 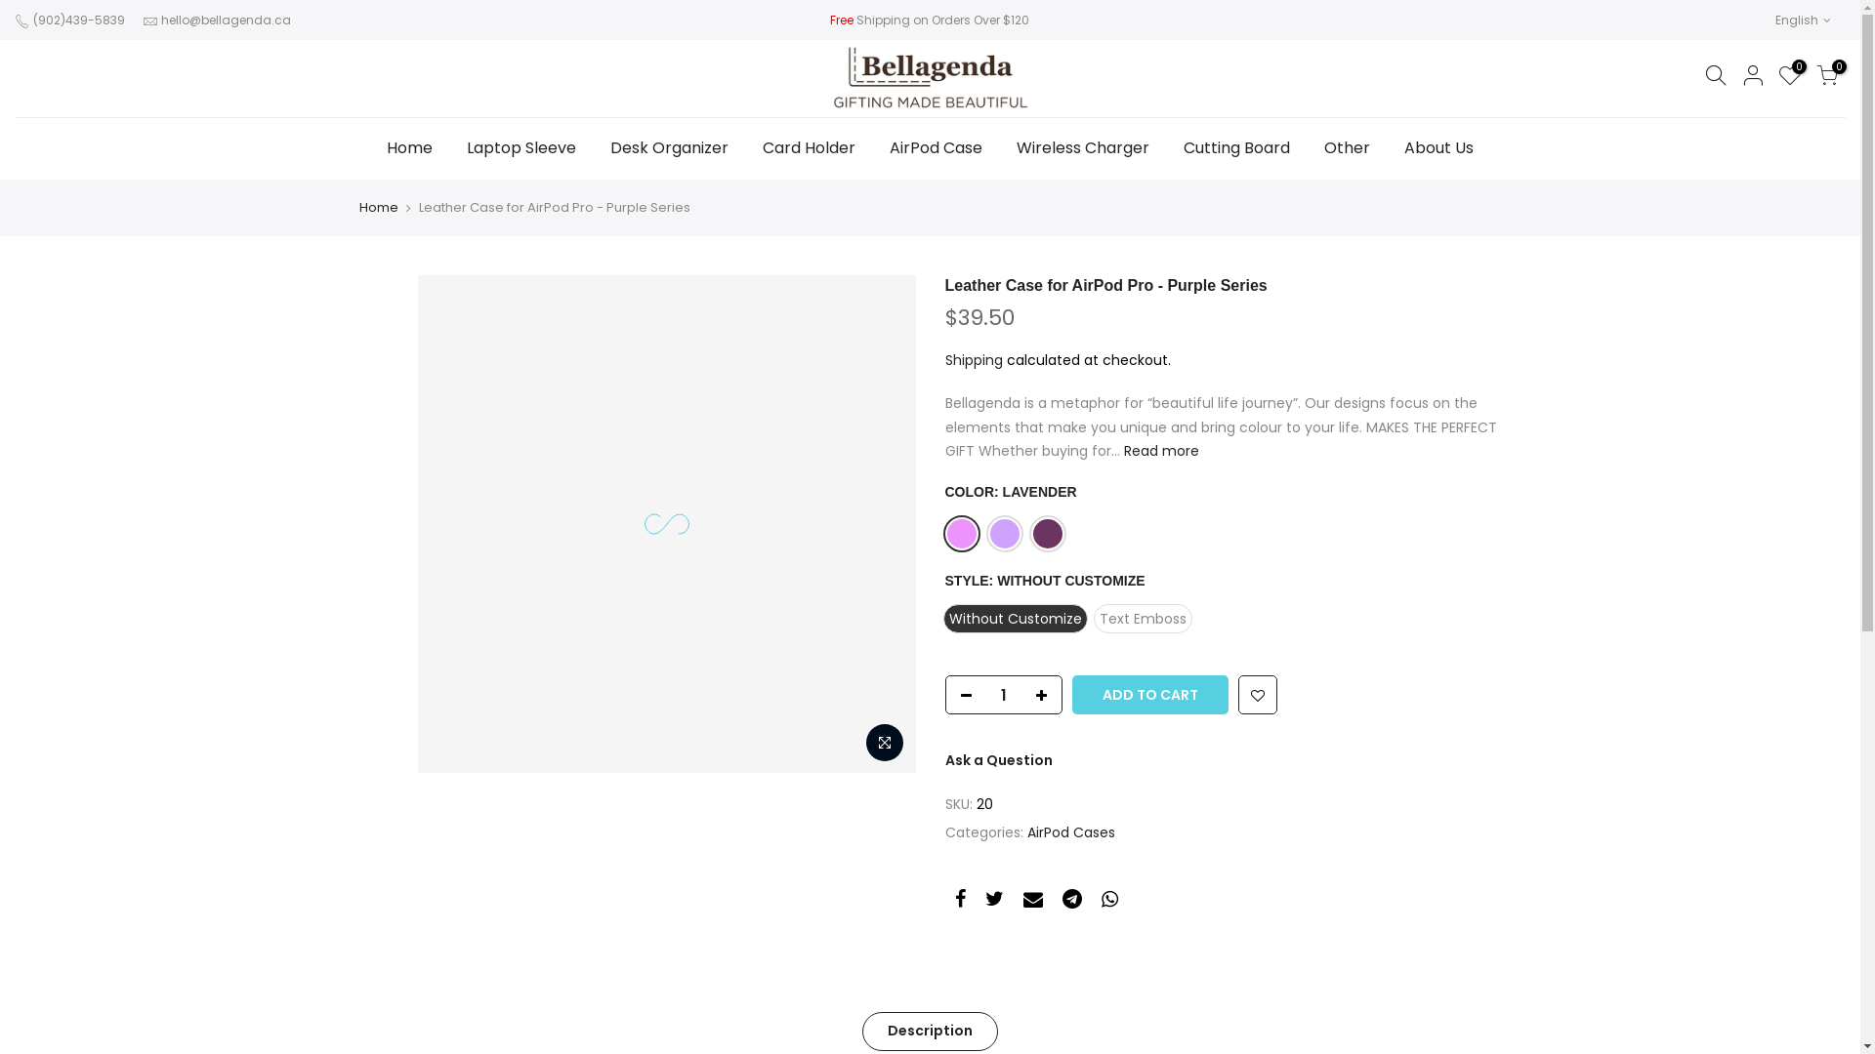 What do you see at coordinates (1438, 148) in the screenshot?
I see `About Us` at bounding box center [1438, 148].